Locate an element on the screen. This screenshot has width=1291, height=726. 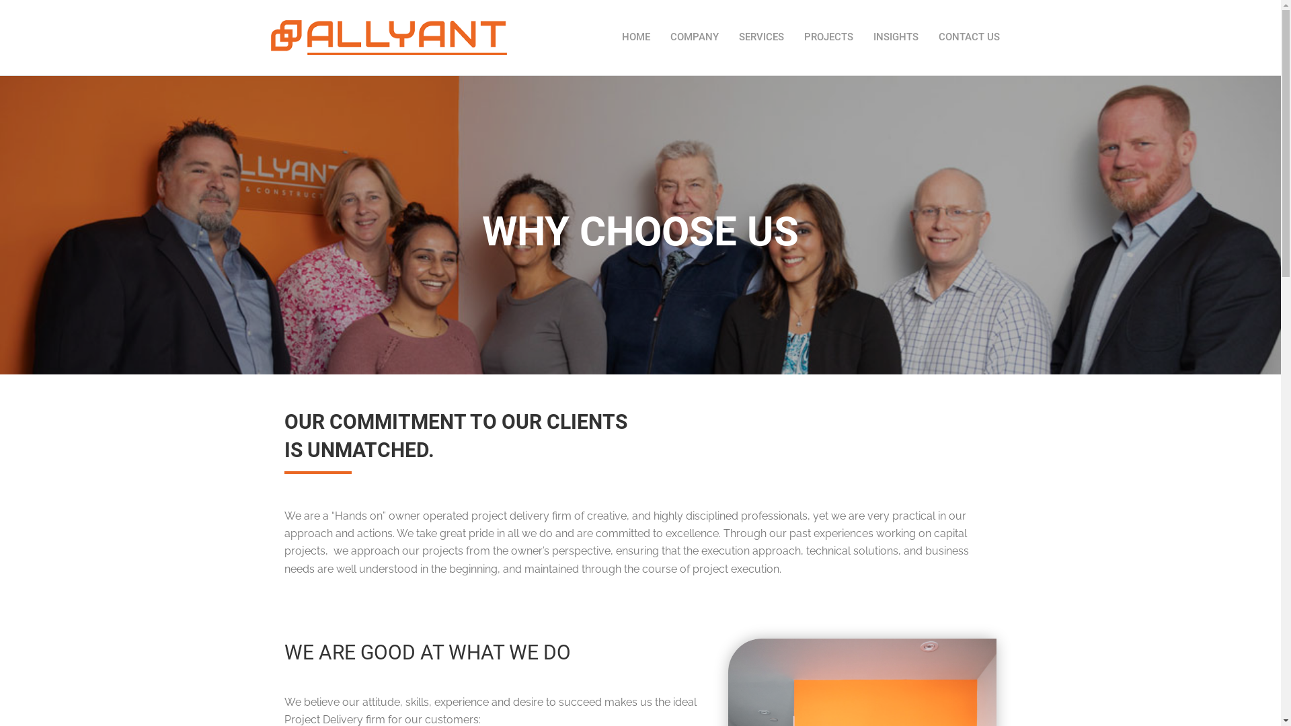
COMPANY is located at coordinates (695, 38).